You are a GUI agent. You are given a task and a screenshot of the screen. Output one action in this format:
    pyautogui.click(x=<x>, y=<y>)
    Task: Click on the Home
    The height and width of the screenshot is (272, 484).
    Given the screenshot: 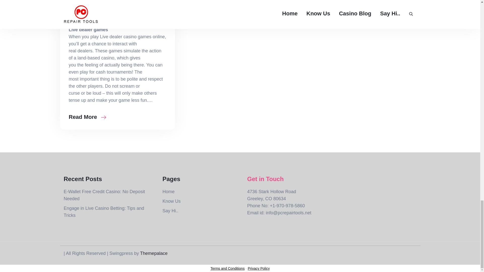 What is the action you would take?
    pyautogui.click(x=168, y=191)
    